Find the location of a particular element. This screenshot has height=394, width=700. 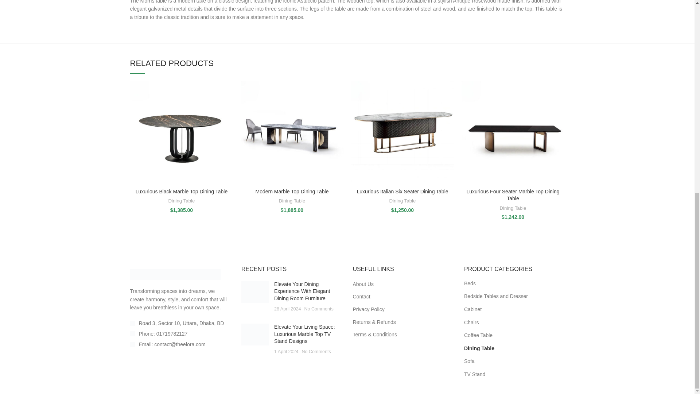

wd-cursor-dark is located at coordinates (132, 323).